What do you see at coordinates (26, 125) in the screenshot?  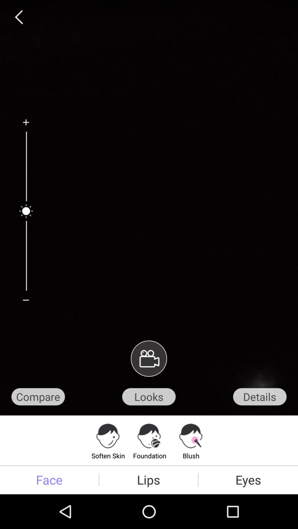 I see `go to ` at bounding box center [26, 125].